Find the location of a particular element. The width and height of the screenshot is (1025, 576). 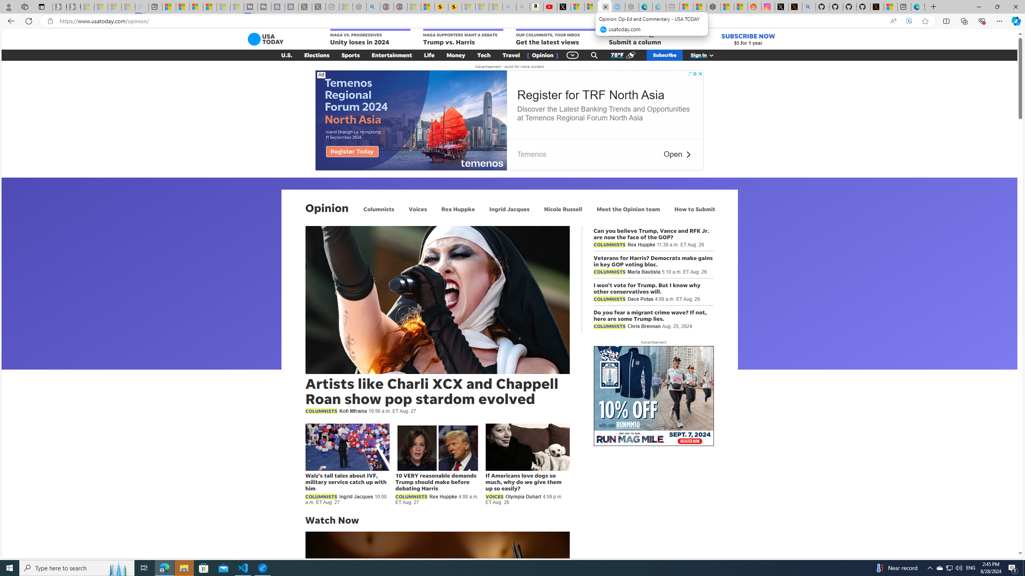

Columnists is located at coordinates (379, 209).